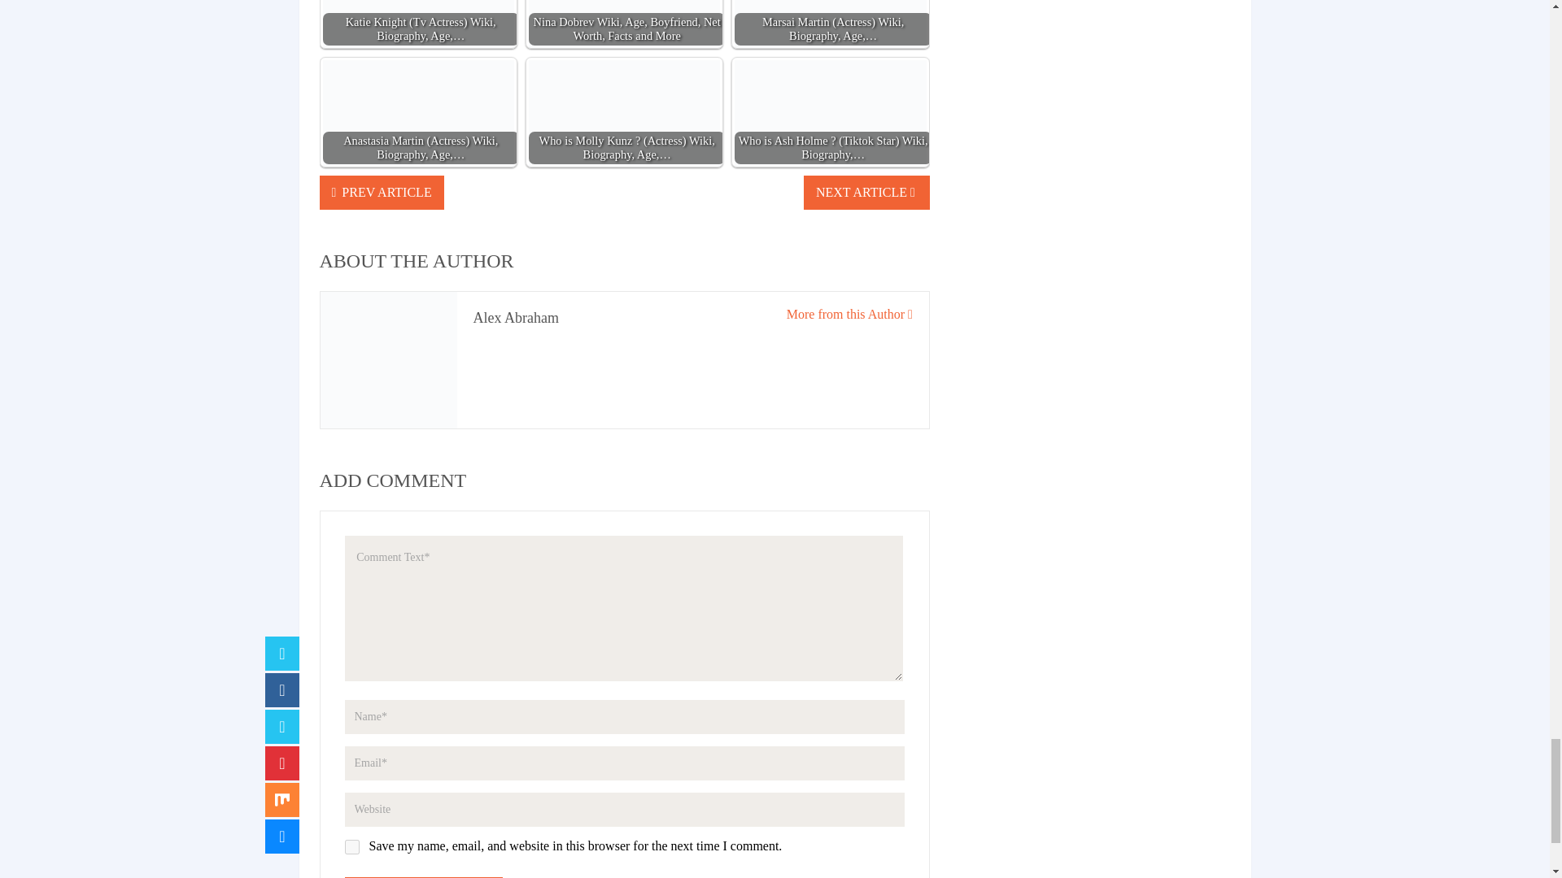  I want to click on yes, so click(351, 846).